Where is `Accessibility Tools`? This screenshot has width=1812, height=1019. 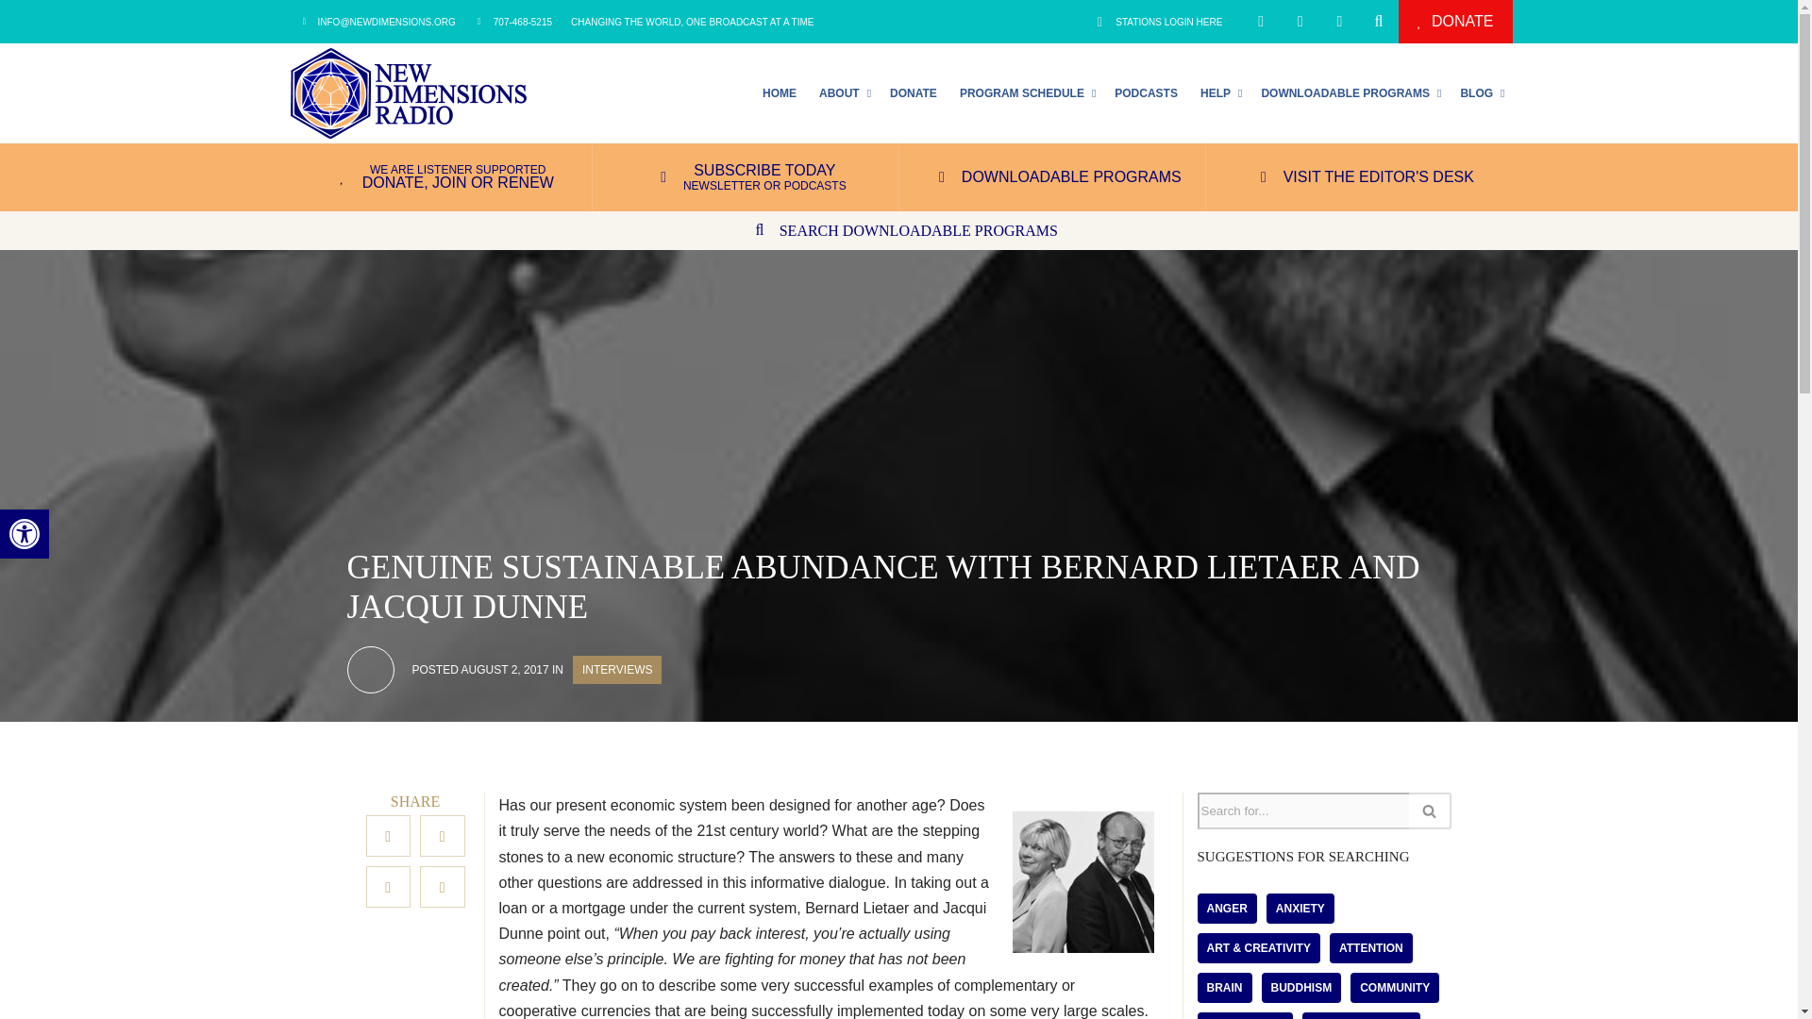 Accessibility Tools is located at coordinates (25, 534).